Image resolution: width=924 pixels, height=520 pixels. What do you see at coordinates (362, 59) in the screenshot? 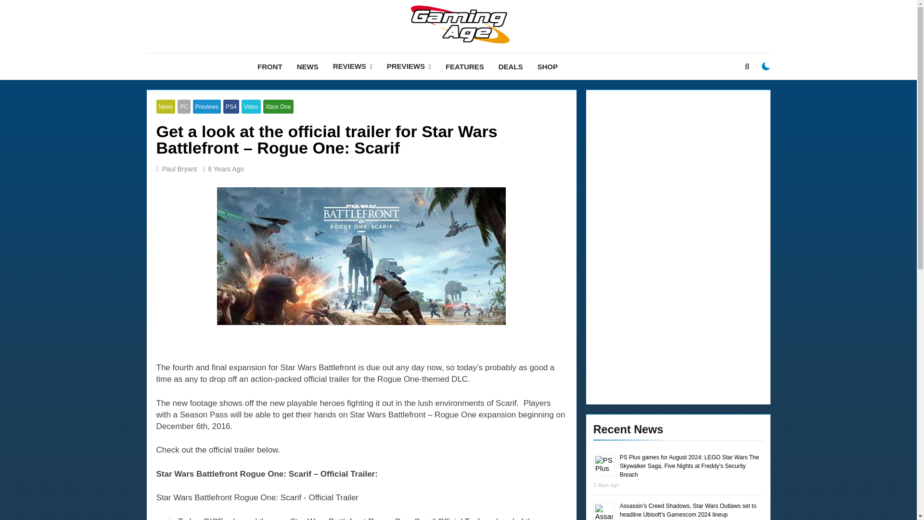
I see `Gaming Age` at bounding box center [362, 59].